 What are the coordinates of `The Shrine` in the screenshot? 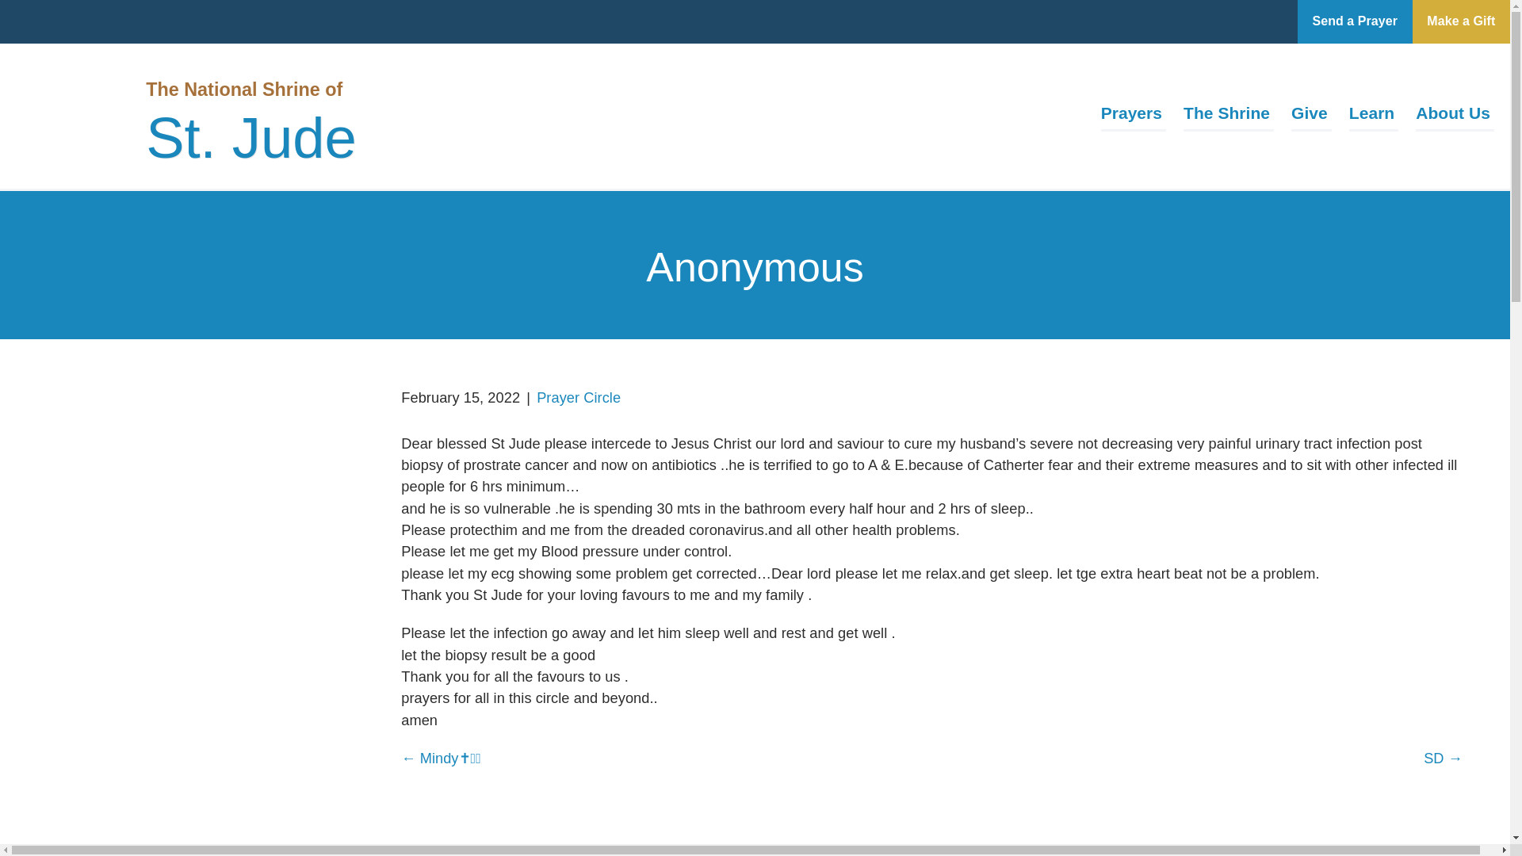 It's located at (1229, 117).